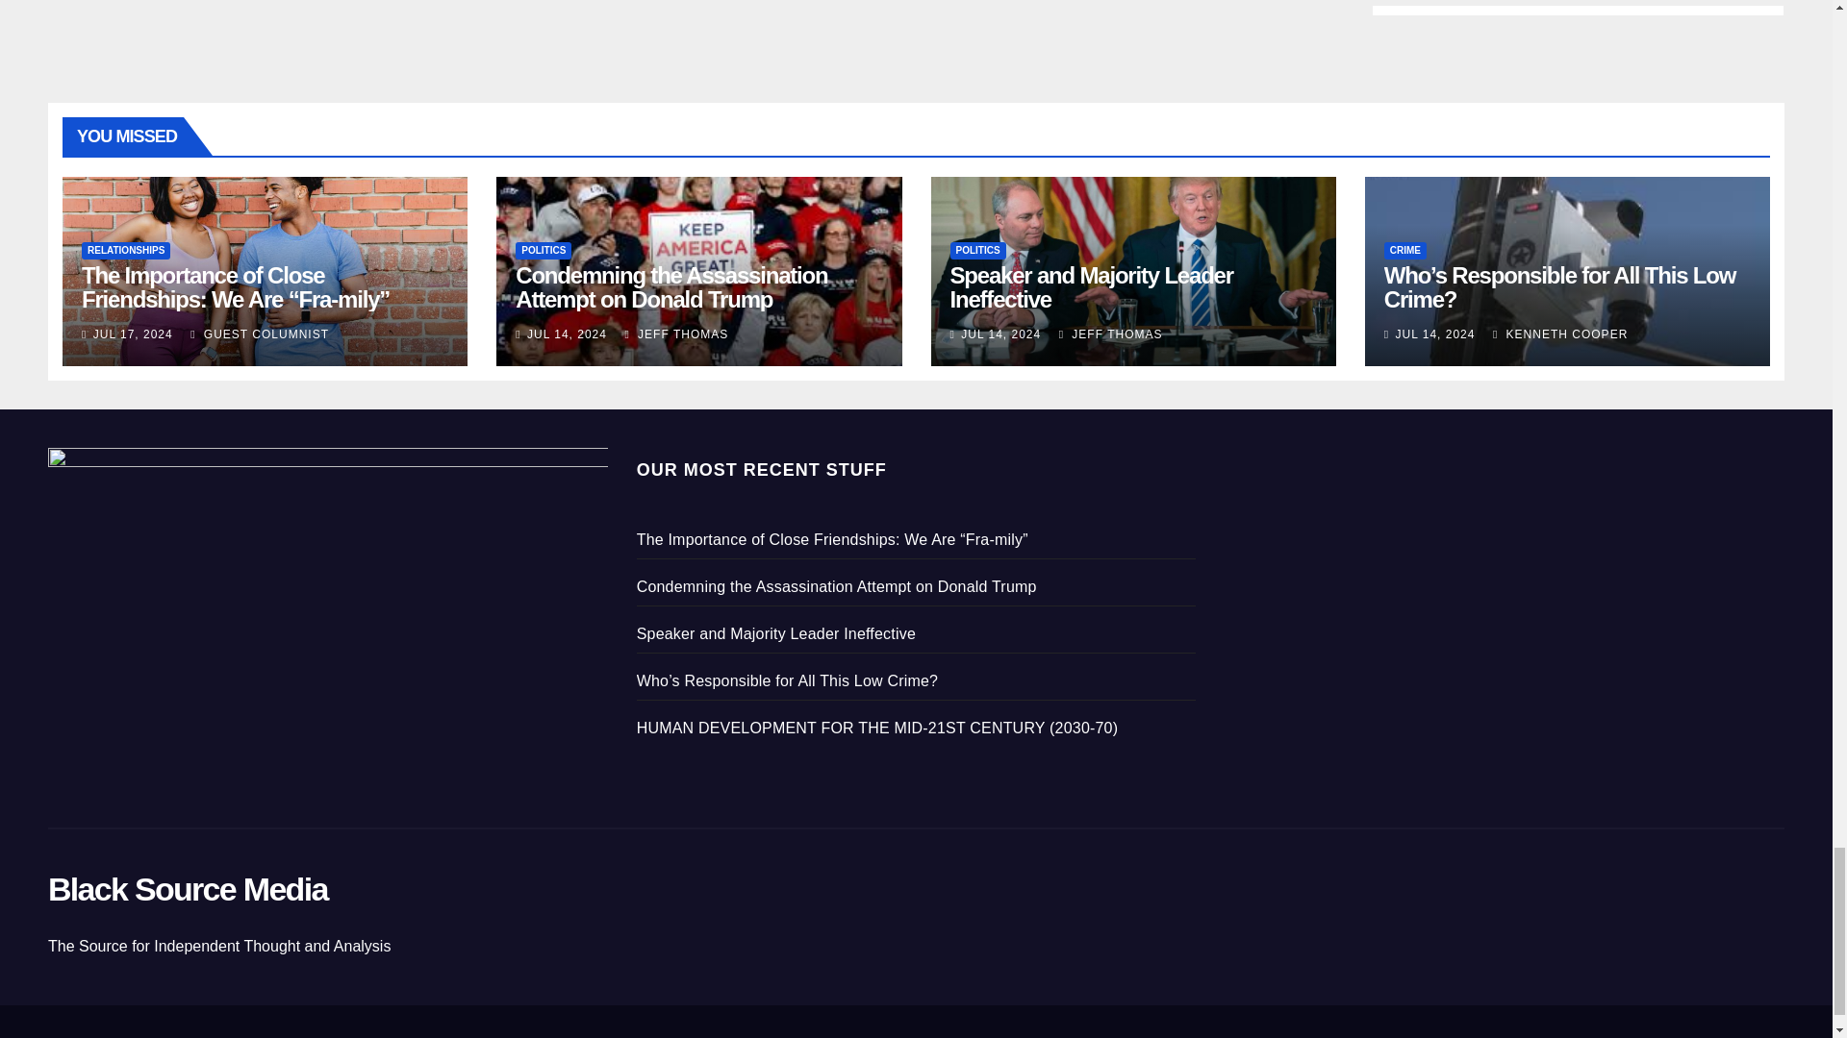 Image resolution: width=1847 pixels, height=1038 pixels. Describe the element at coordinates (1092, 287) in the screenshot. I see `Permalink to: Speaker and Majority Leader Ineffective` at that location.